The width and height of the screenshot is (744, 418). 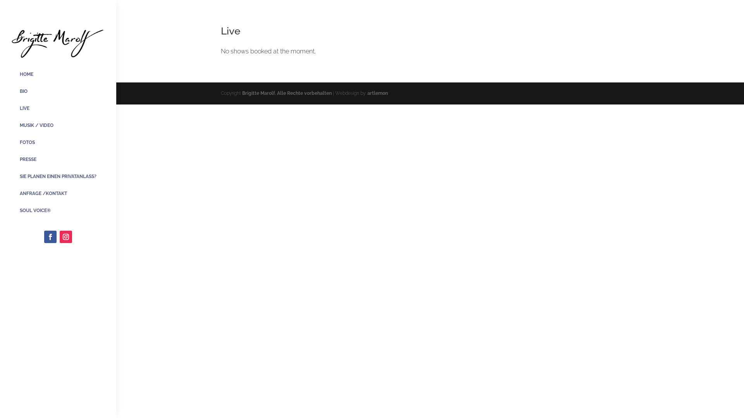 I want to click on Folge auf Facebook, so click(x=50, y=237).